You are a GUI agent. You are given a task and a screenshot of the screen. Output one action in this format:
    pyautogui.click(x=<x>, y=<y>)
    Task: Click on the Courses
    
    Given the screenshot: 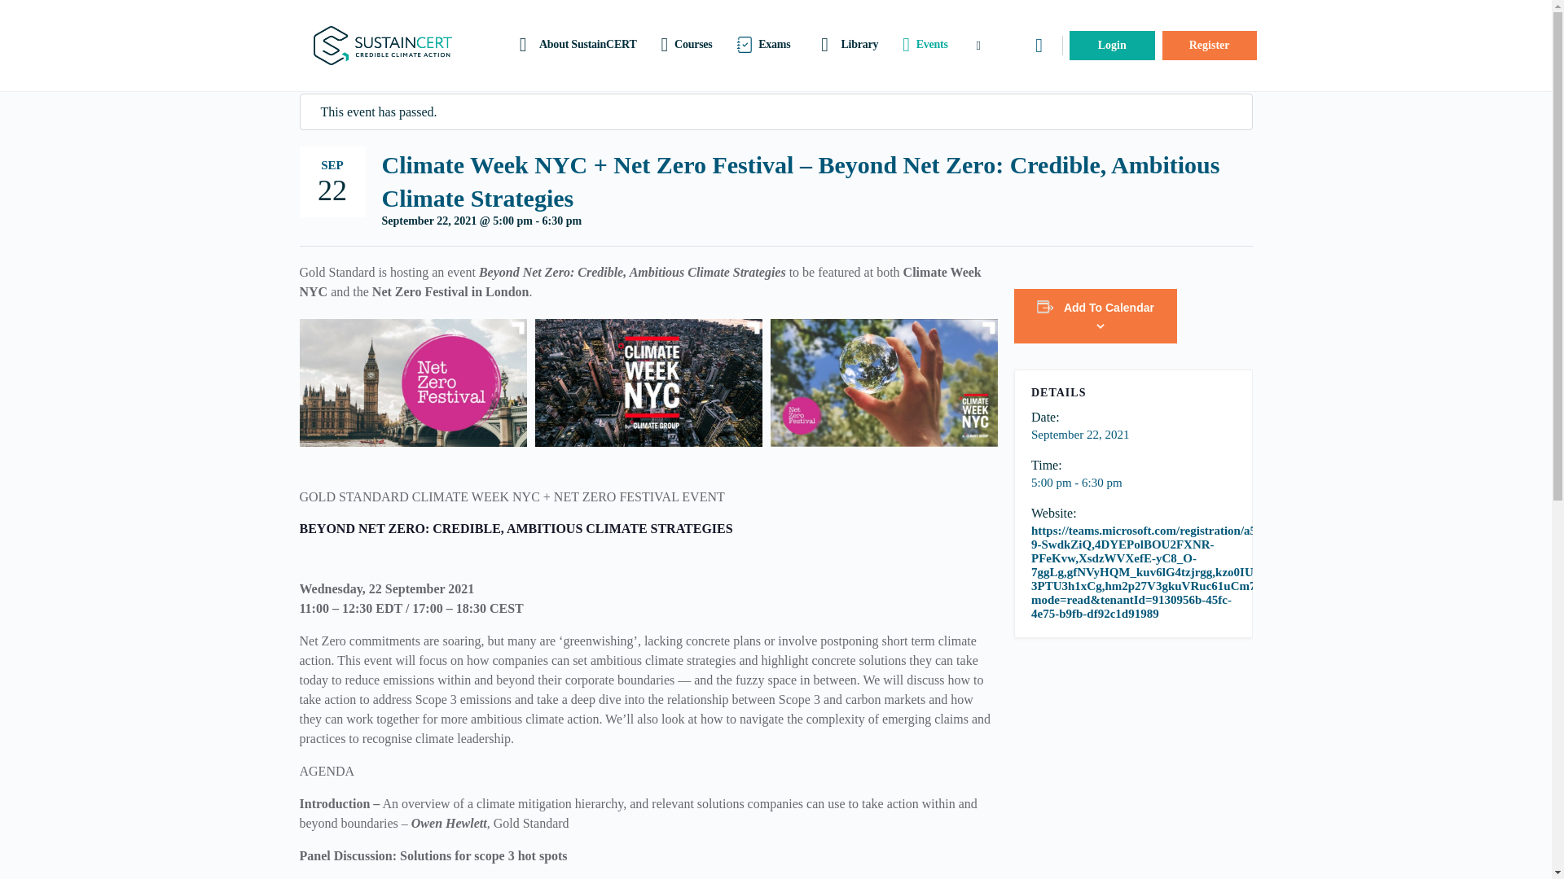 What is the action you would take?
    pyautogui.click(x=686, y=46)
    